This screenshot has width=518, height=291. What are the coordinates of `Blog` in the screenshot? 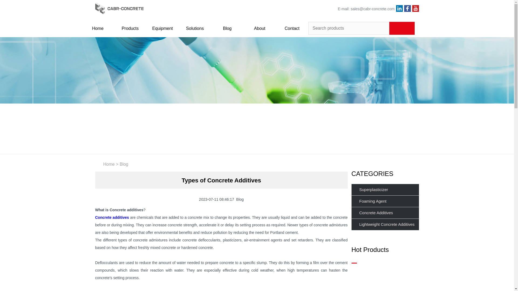 It's located at (124, 164).